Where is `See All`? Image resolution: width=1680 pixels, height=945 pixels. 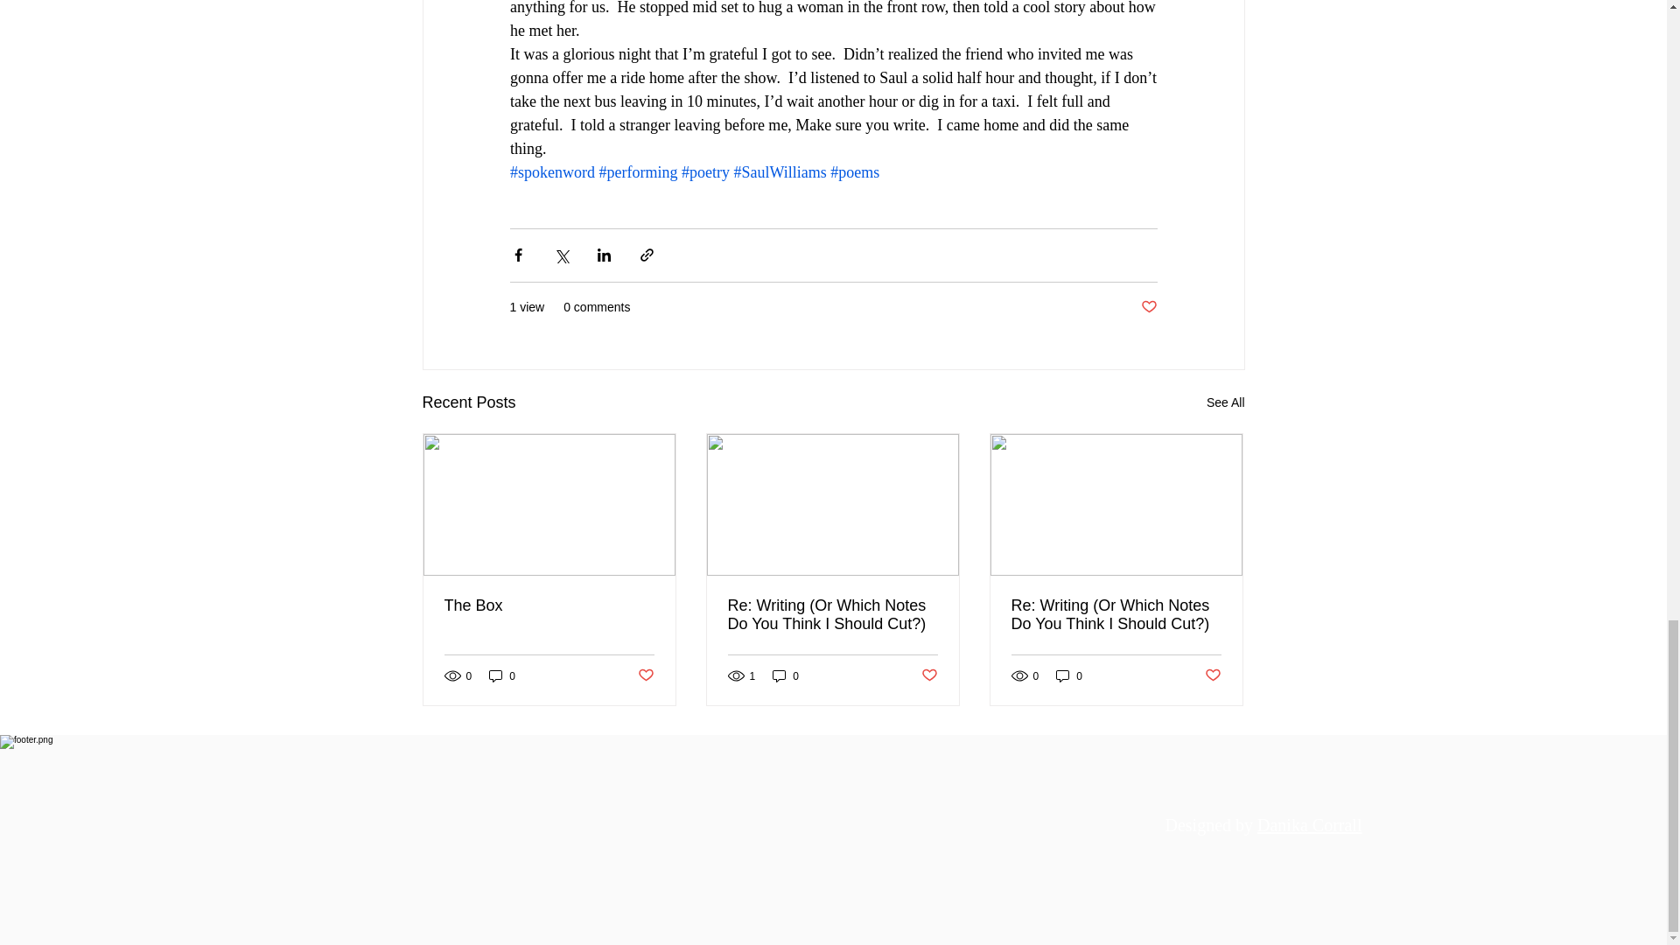 See All is located at coordinates (1225, 402).